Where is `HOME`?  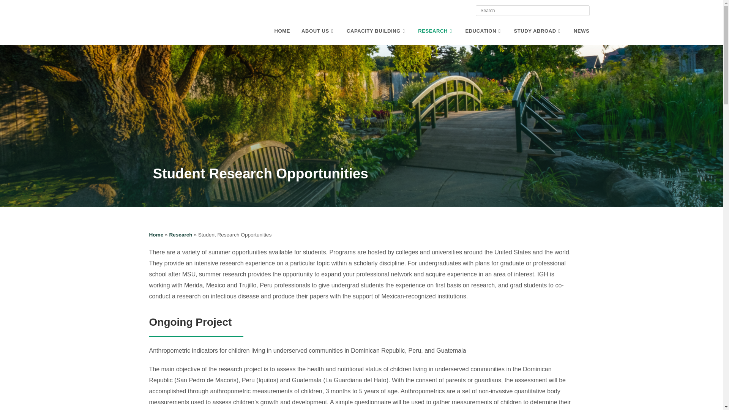
HOME is located at coordinates (282, 31).